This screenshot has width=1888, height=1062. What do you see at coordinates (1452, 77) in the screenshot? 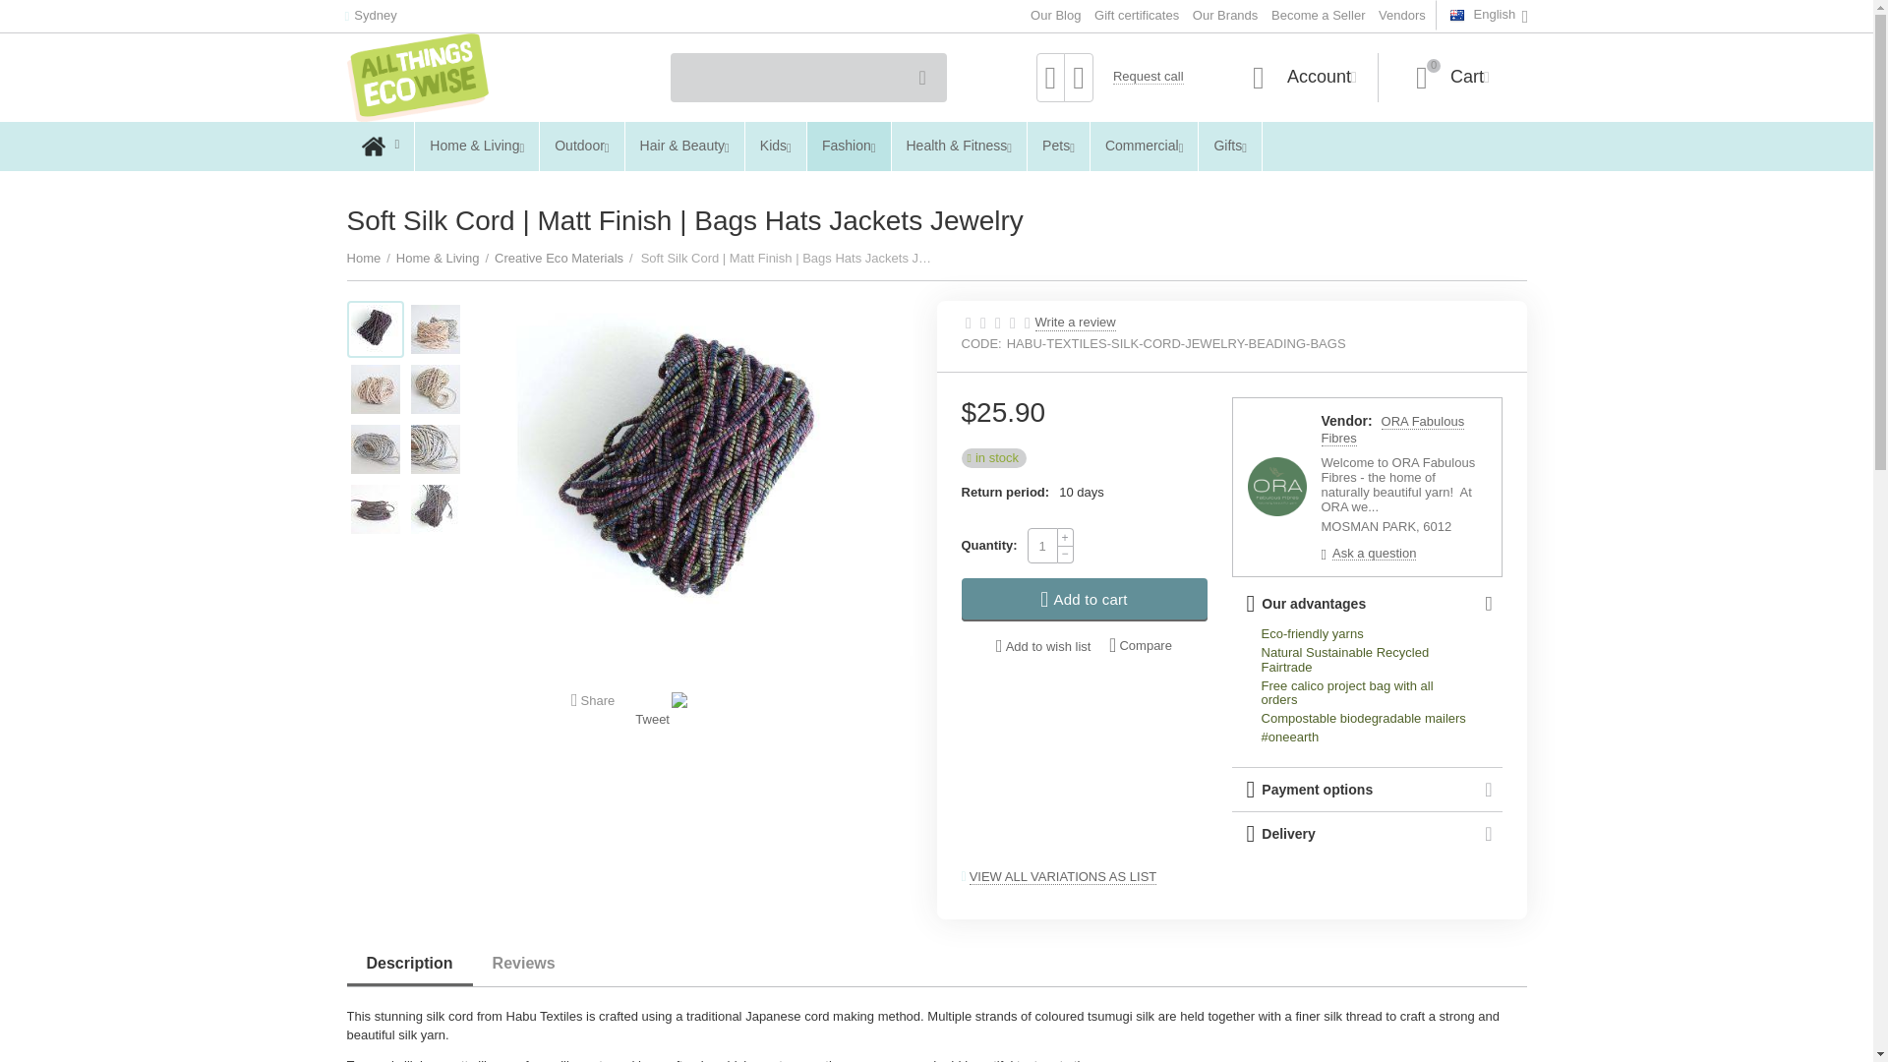
I see `Vendors` at bounding box center [1452, 77].